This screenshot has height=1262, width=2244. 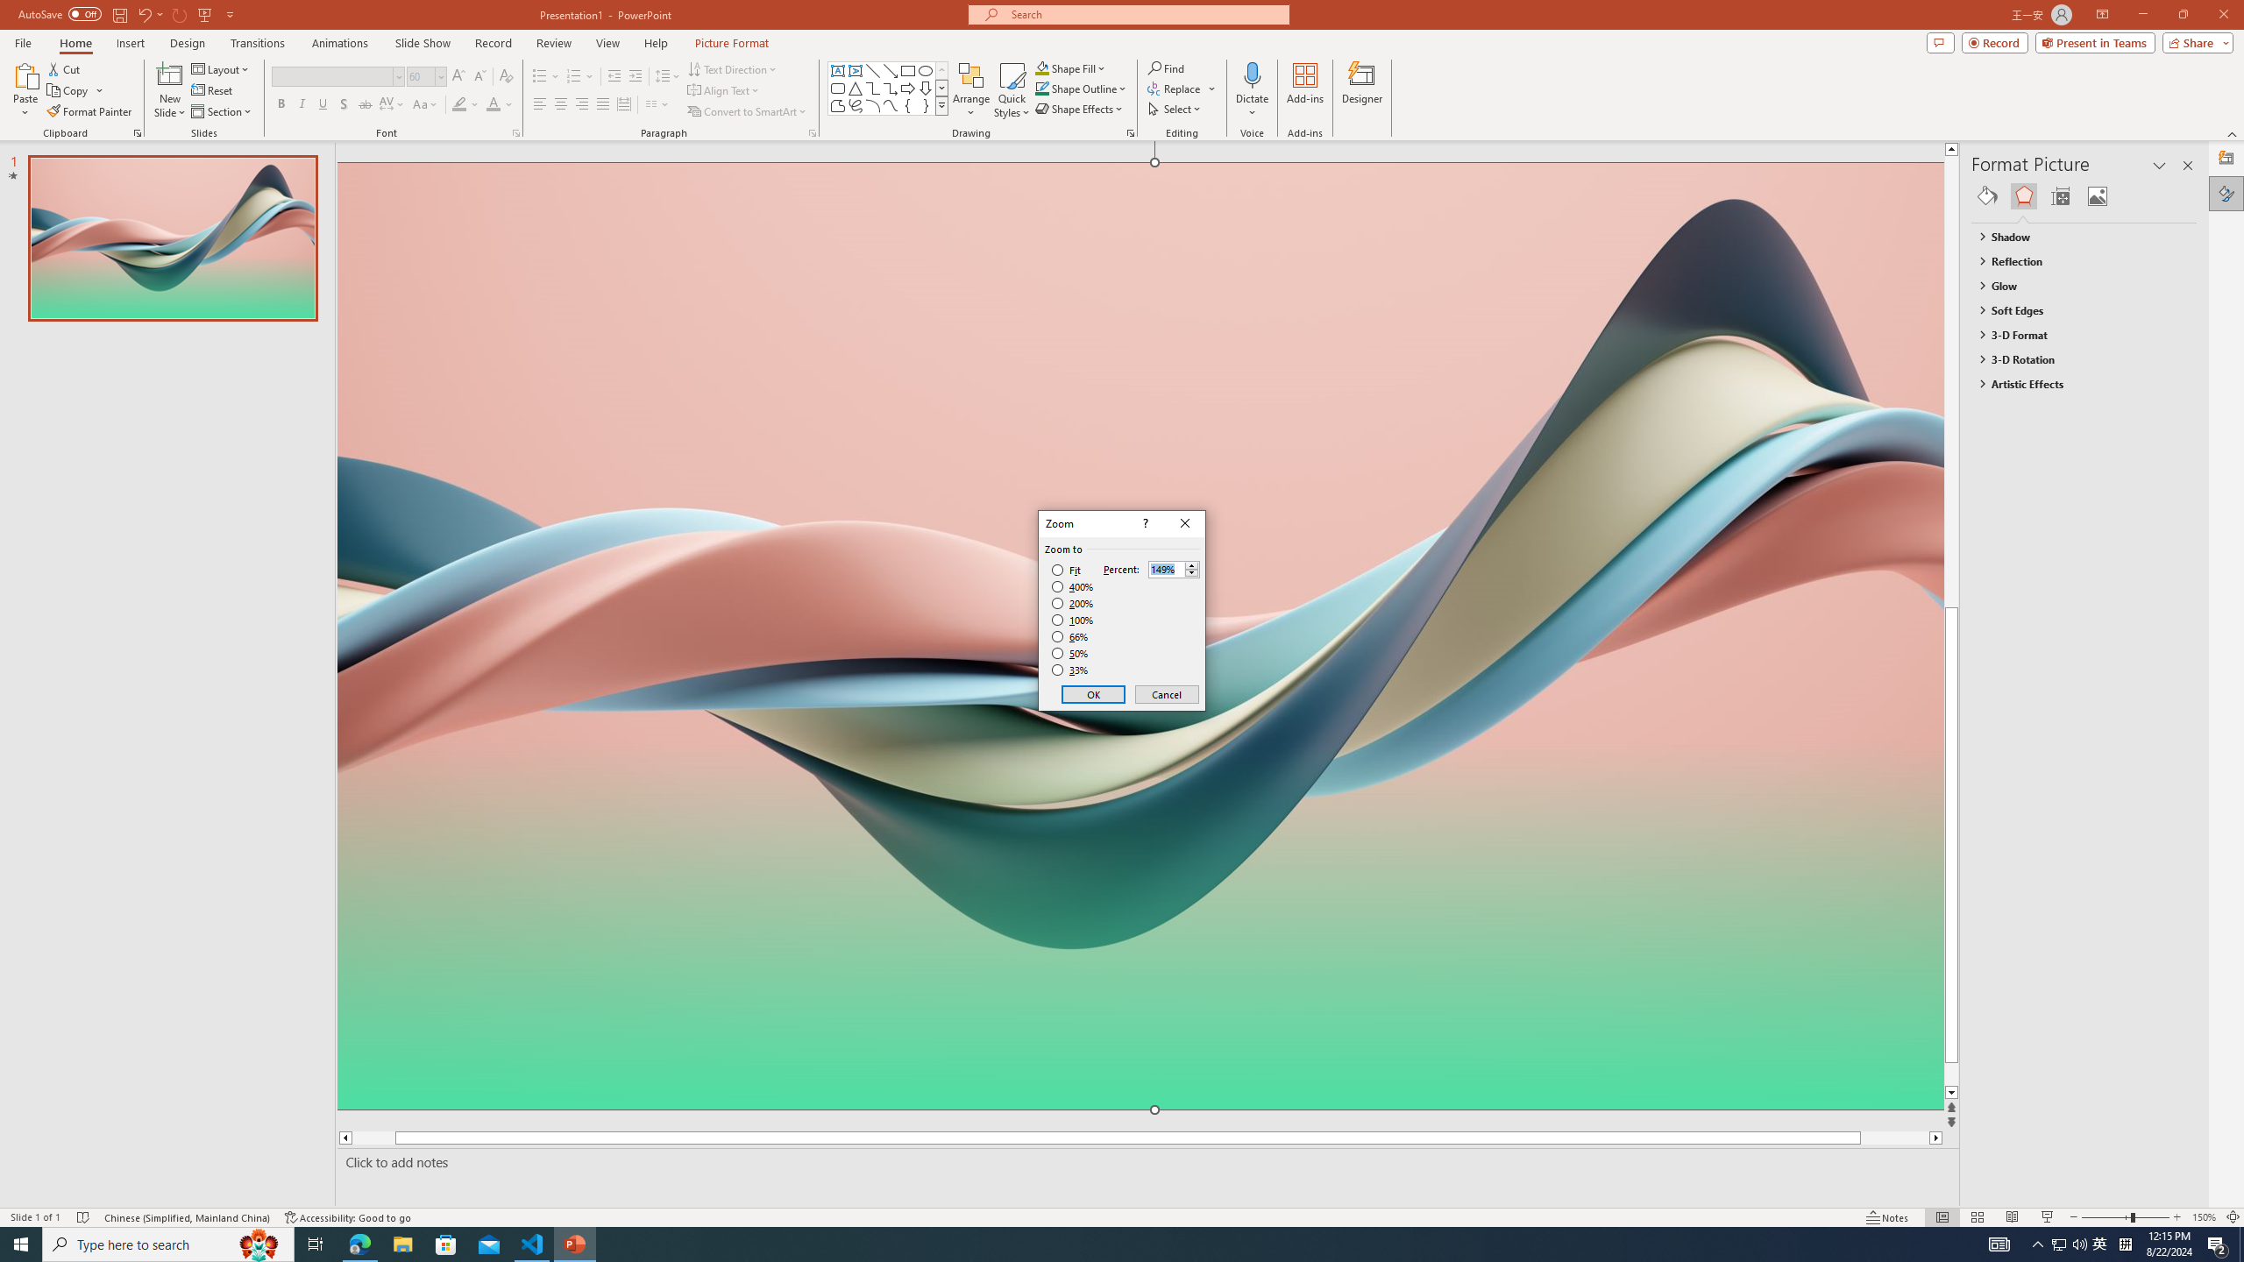 I want to click on Size & Properties, so click(x=2061, y=196).